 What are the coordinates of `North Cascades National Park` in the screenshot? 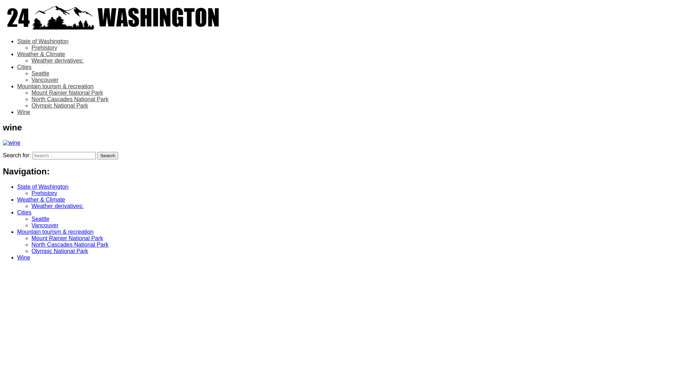 It's located at (70, 99).